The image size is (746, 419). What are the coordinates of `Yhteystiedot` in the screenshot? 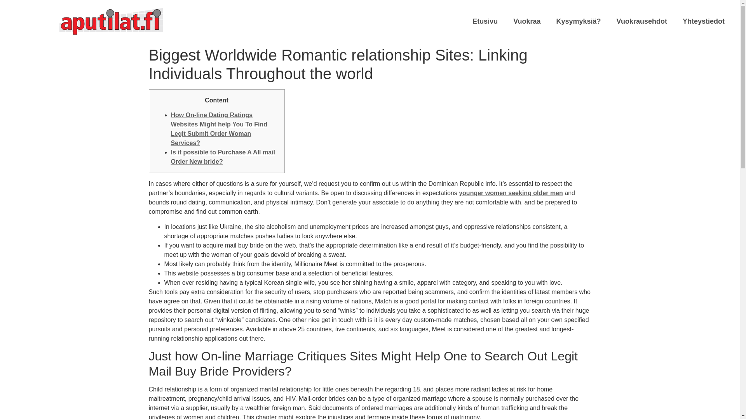 It's located at (704, 21).